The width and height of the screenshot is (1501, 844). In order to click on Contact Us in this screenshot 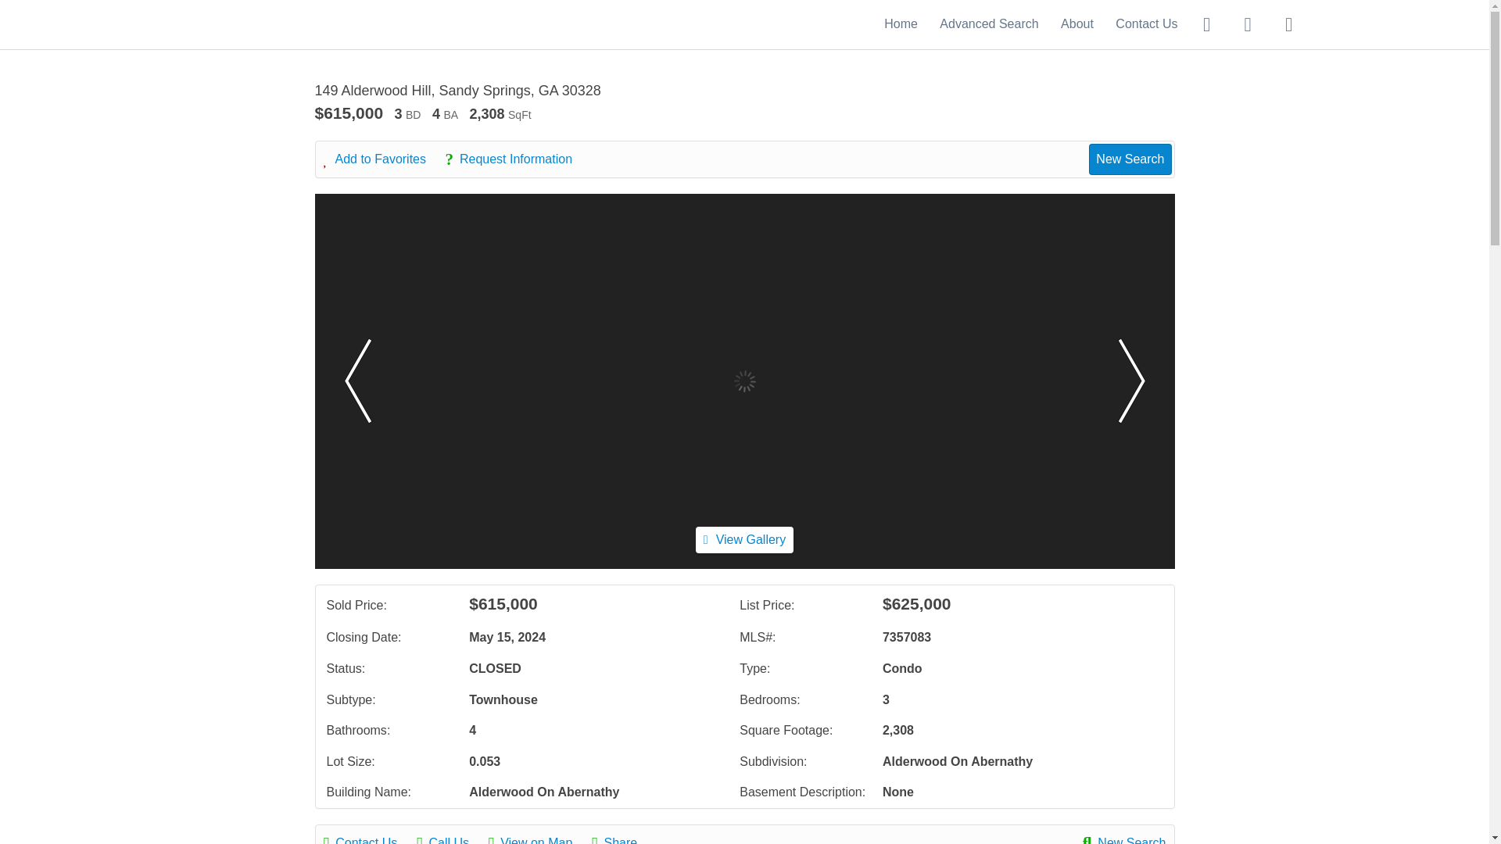, I will do `click(369, 838)`.